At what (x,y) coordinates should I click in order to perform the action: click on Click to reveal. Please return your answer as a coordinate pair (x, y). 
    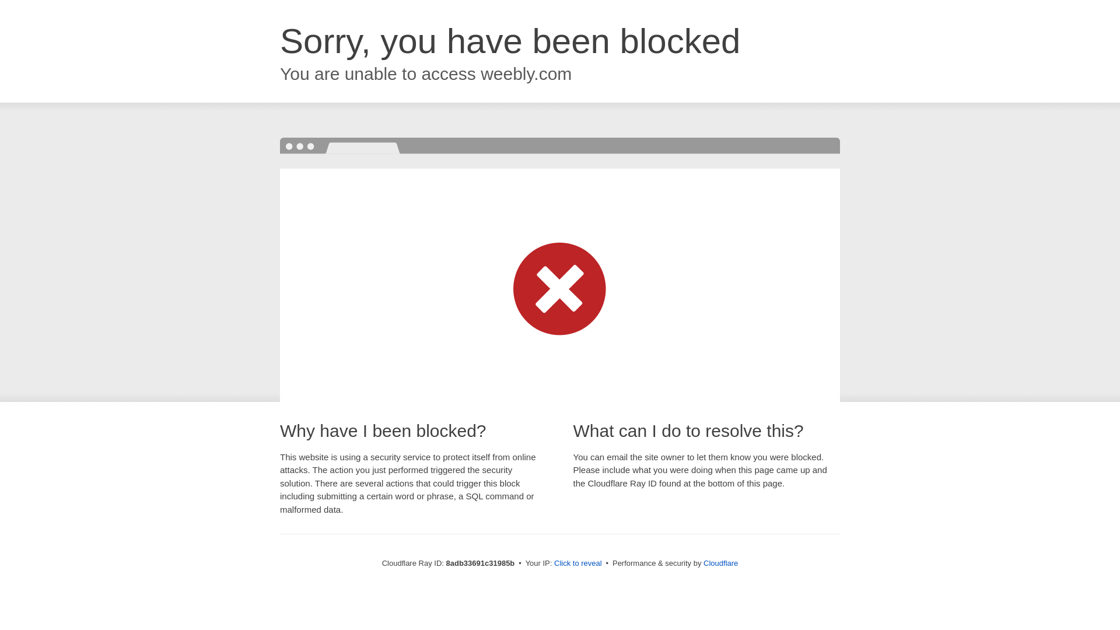
    Looking at the image, I should click on (578, 563).